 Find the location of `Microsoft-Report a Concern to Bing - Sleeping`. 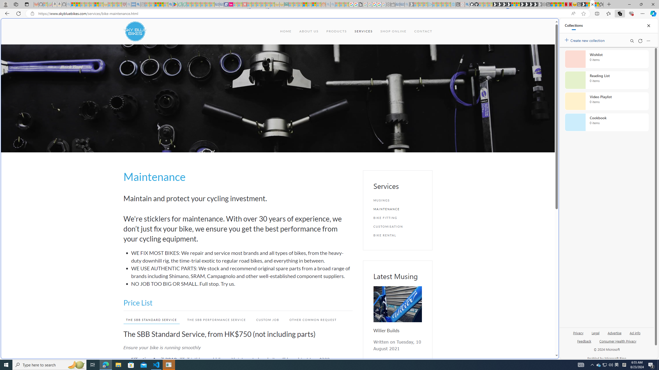

Microsoft-Report a Concern to Bing - Sleeping is located at coordinates (45, 4).